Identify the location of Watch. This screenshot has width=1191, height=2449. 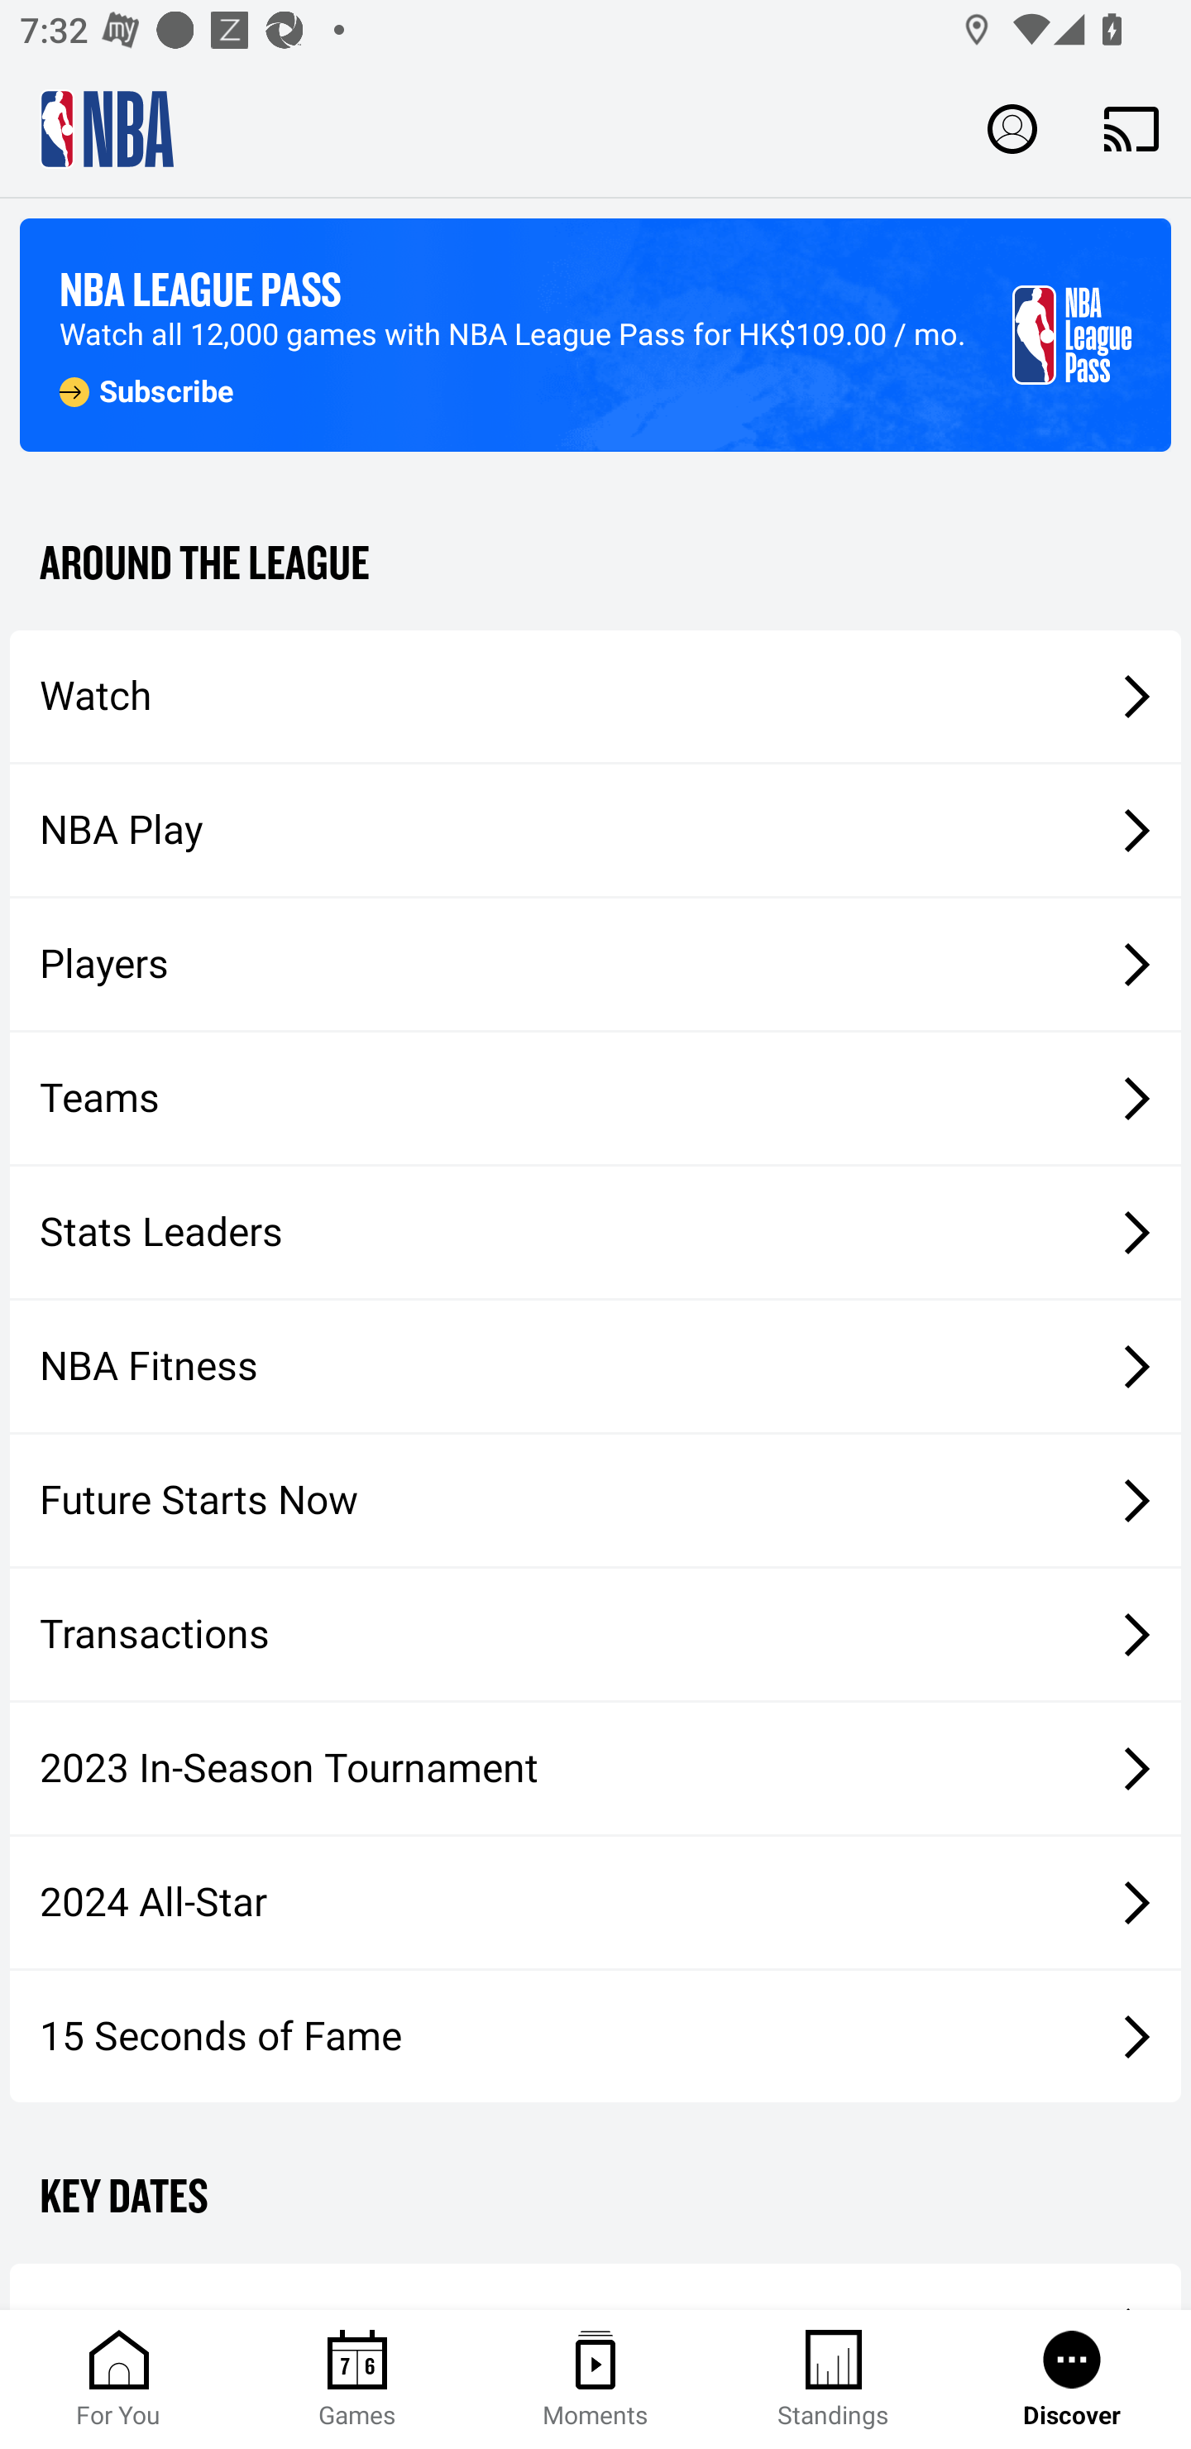
(595, 695).